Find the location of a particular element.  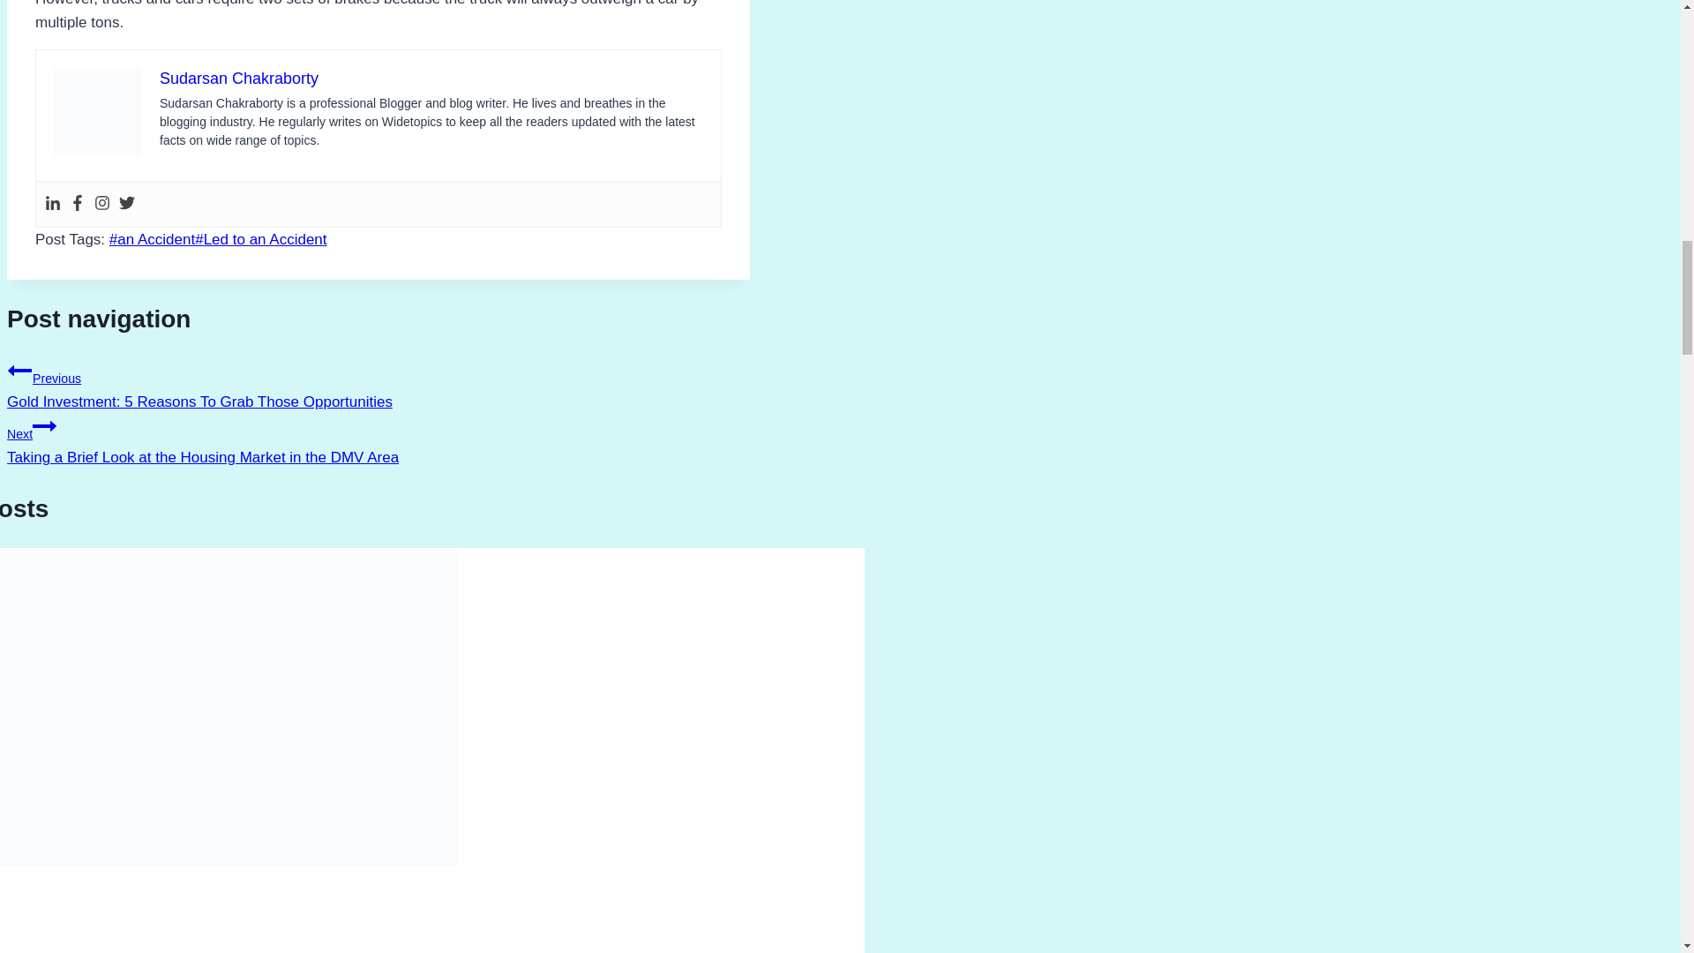

Top 8 Personal Injury Claim Tips is located at coordinates (124, 951).